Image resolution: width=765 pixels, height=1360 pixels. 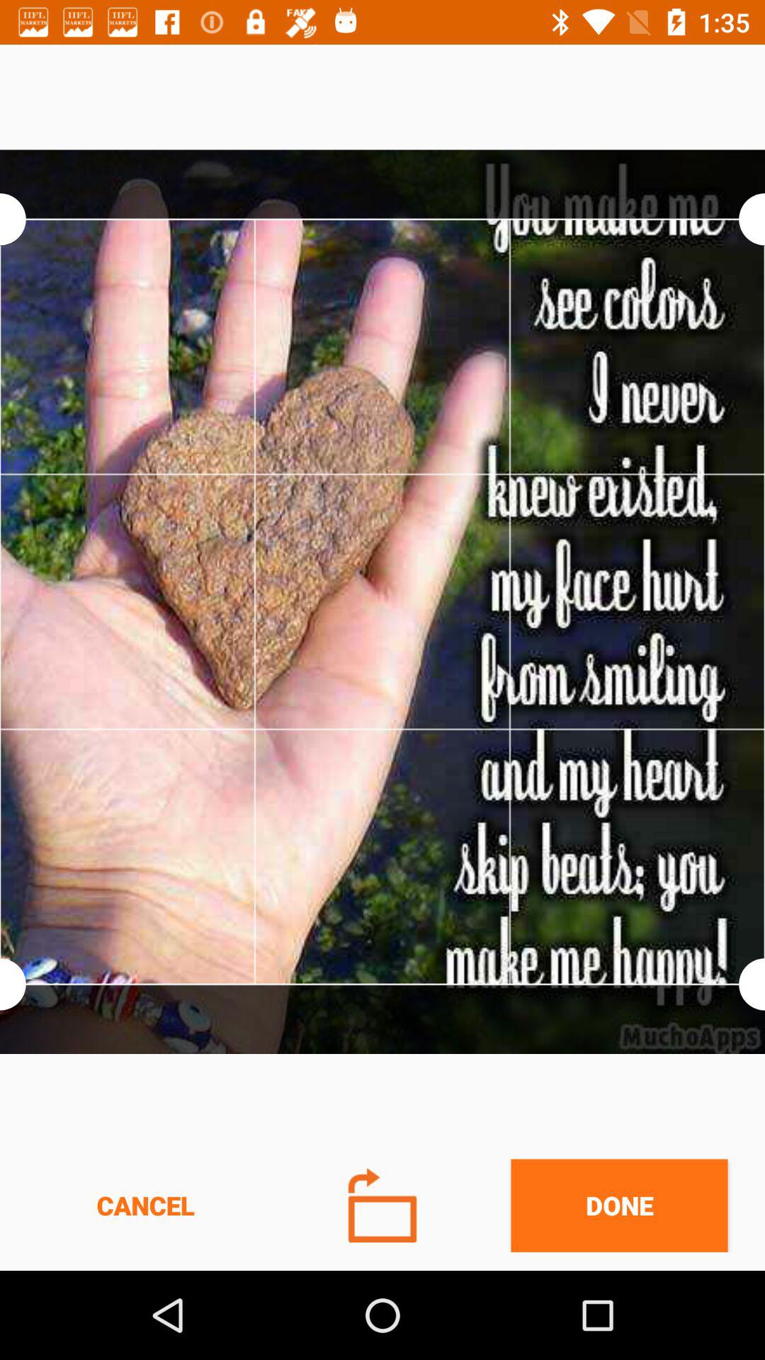 What do you see at coordinates (382, 1206) in the screenshot?
I see `choose the button to the left of done item` at bounding box center [382, 1206].